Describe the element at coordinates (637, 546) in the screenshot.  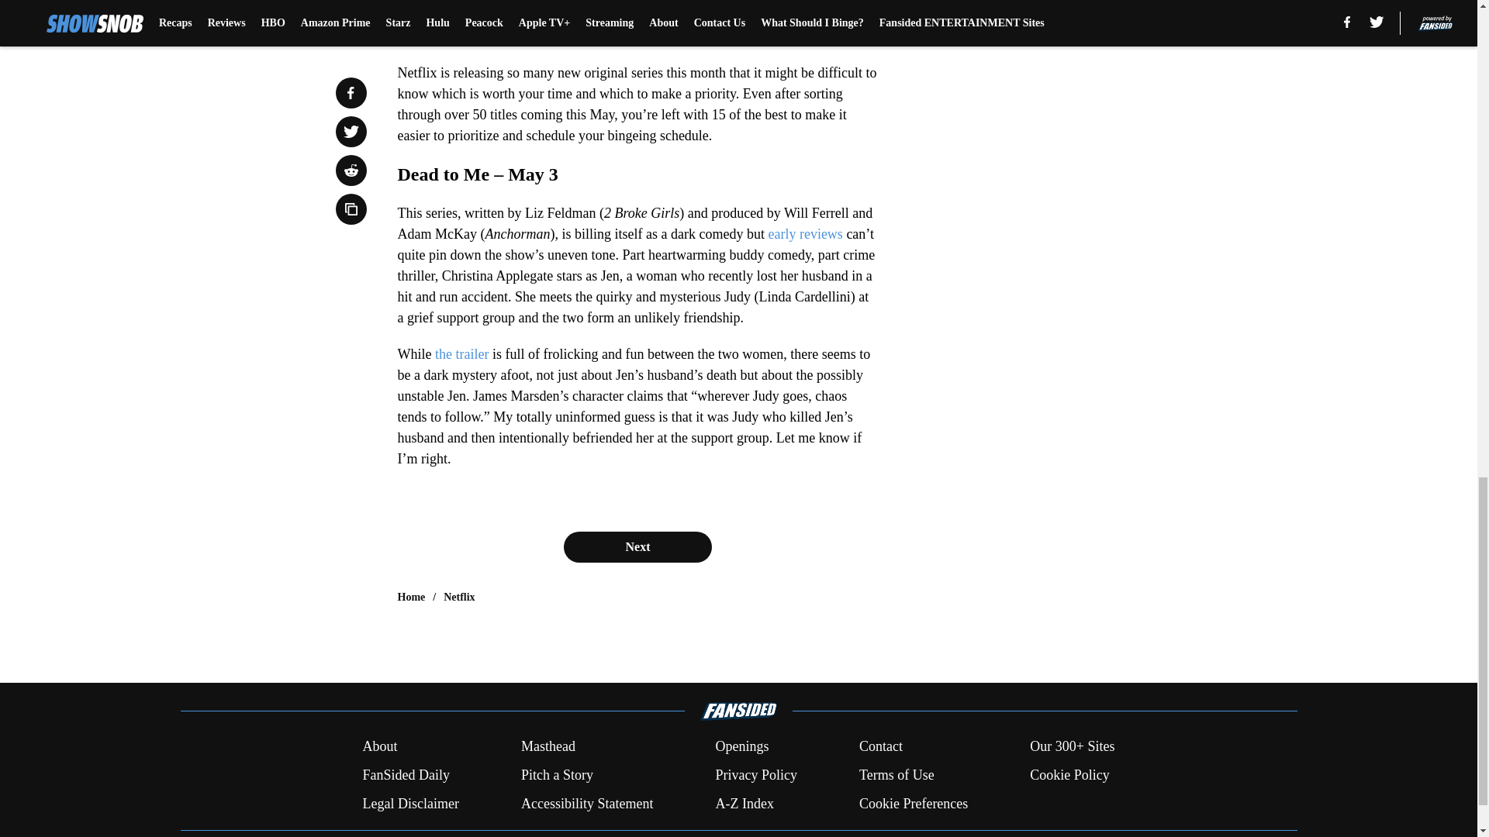
I see `Next` at that location.